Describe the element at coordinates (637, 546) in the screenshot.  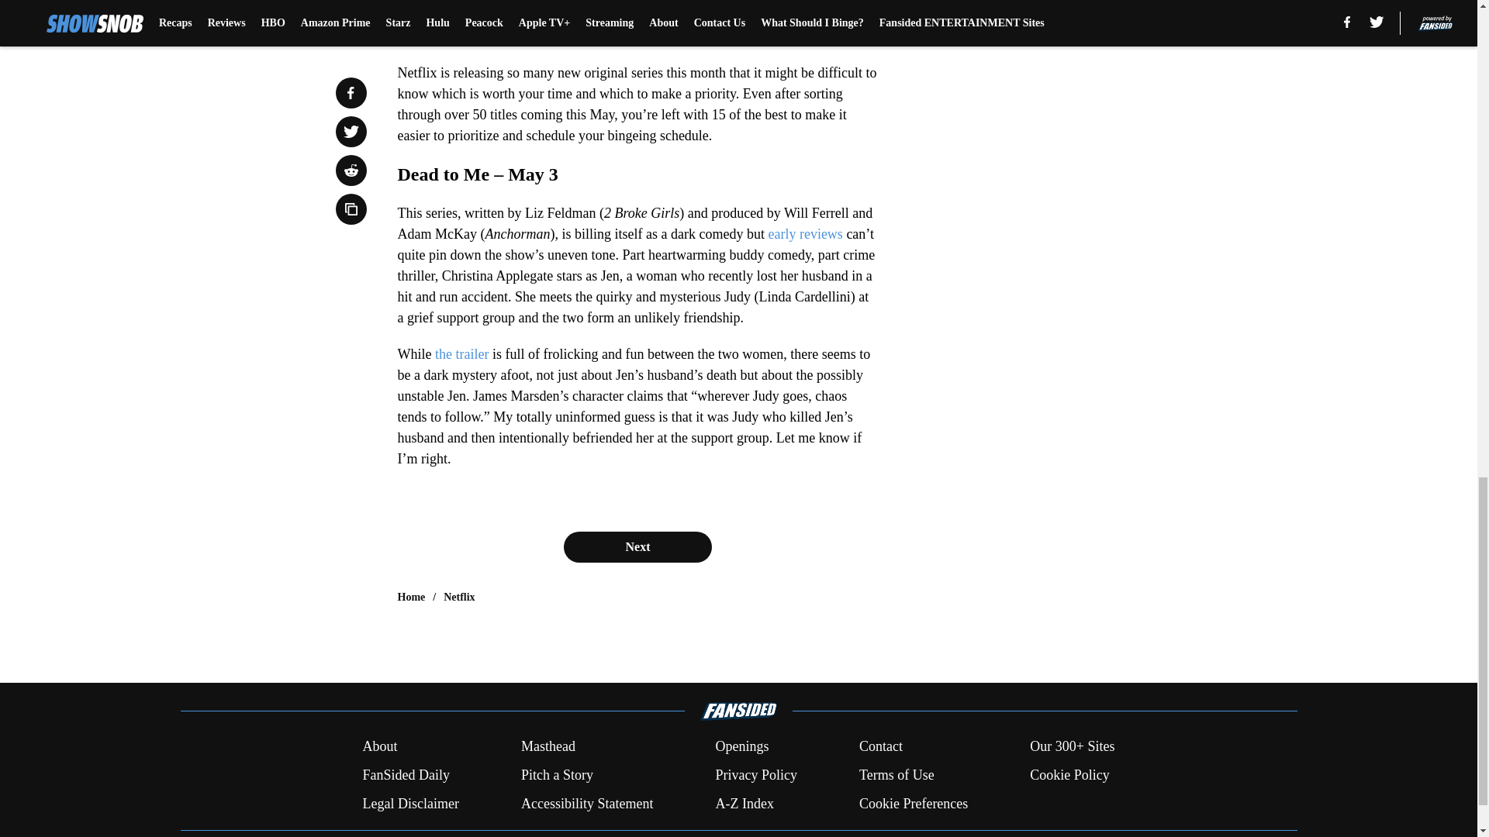
I see `Next` at that location.